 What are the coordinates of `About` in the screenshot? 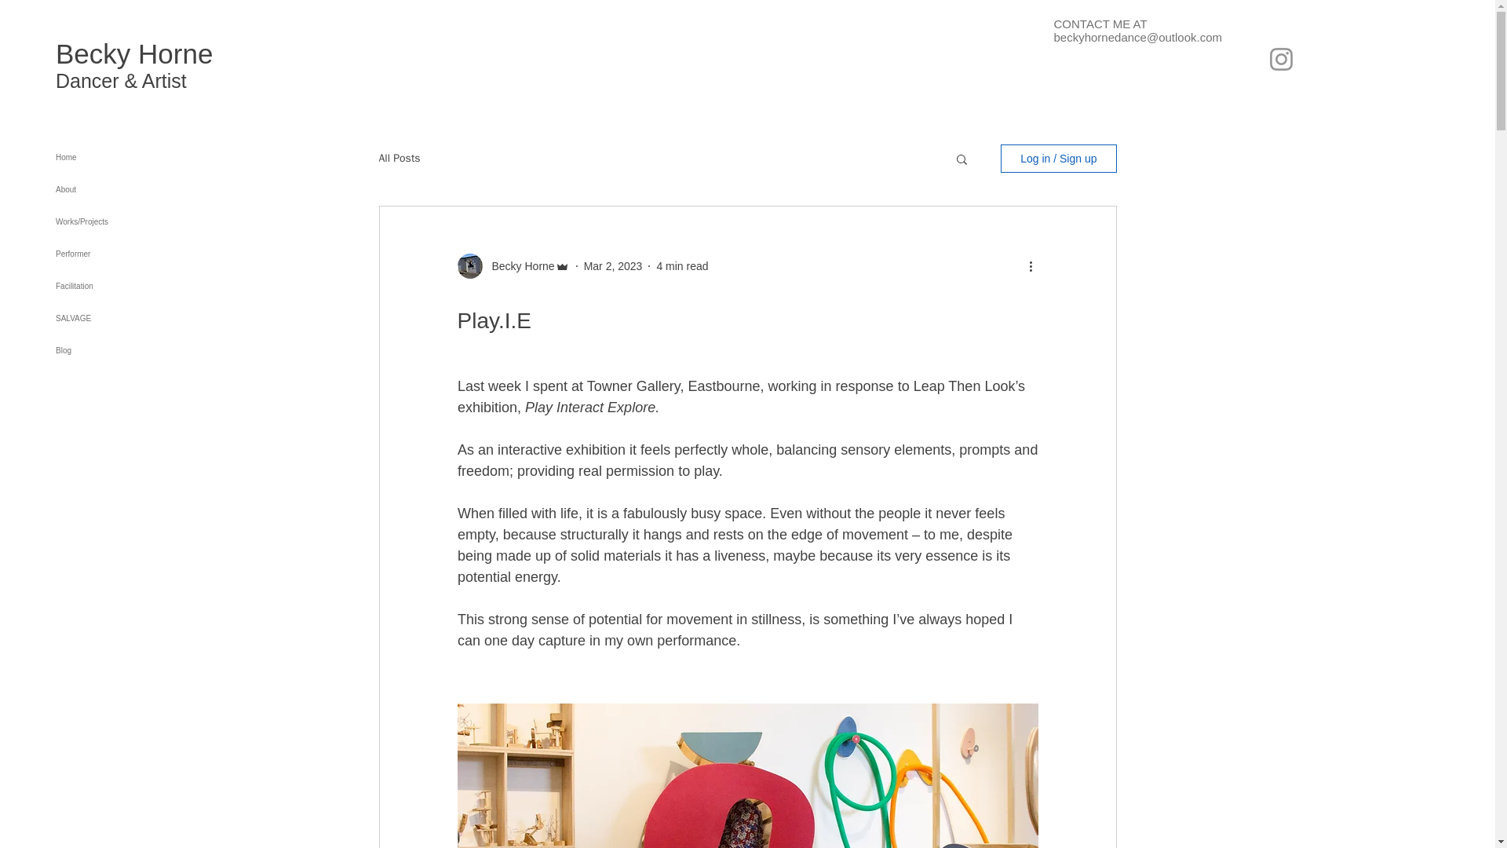 It's located at (111, 190).